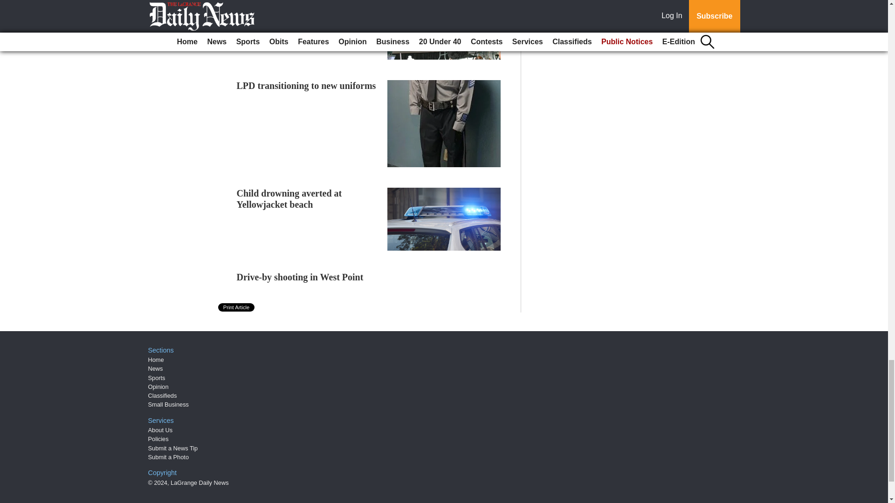 Image resolution: width=895 pixels, height=503 pixels. What do you see at coordinates (160, 429) in the screenshot?
I see `About Us` at bounding box center [160, 429].